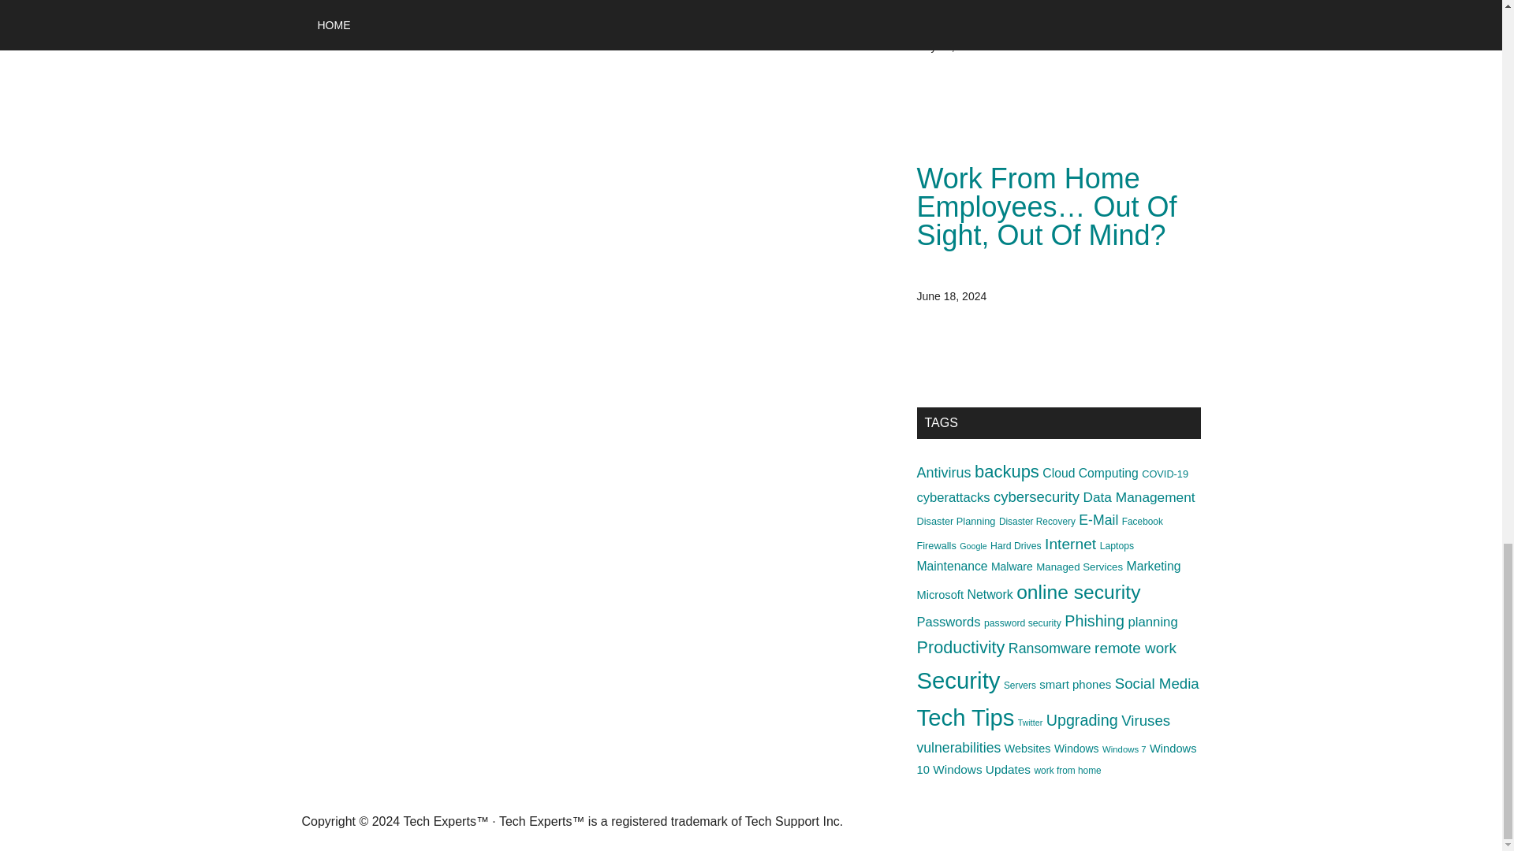 Image resolution: width=1514 pixels, height=851 pixels. Describe the element at coordinates (1090, 473) in the screenshot. I see `Cloud Computing` at that location.